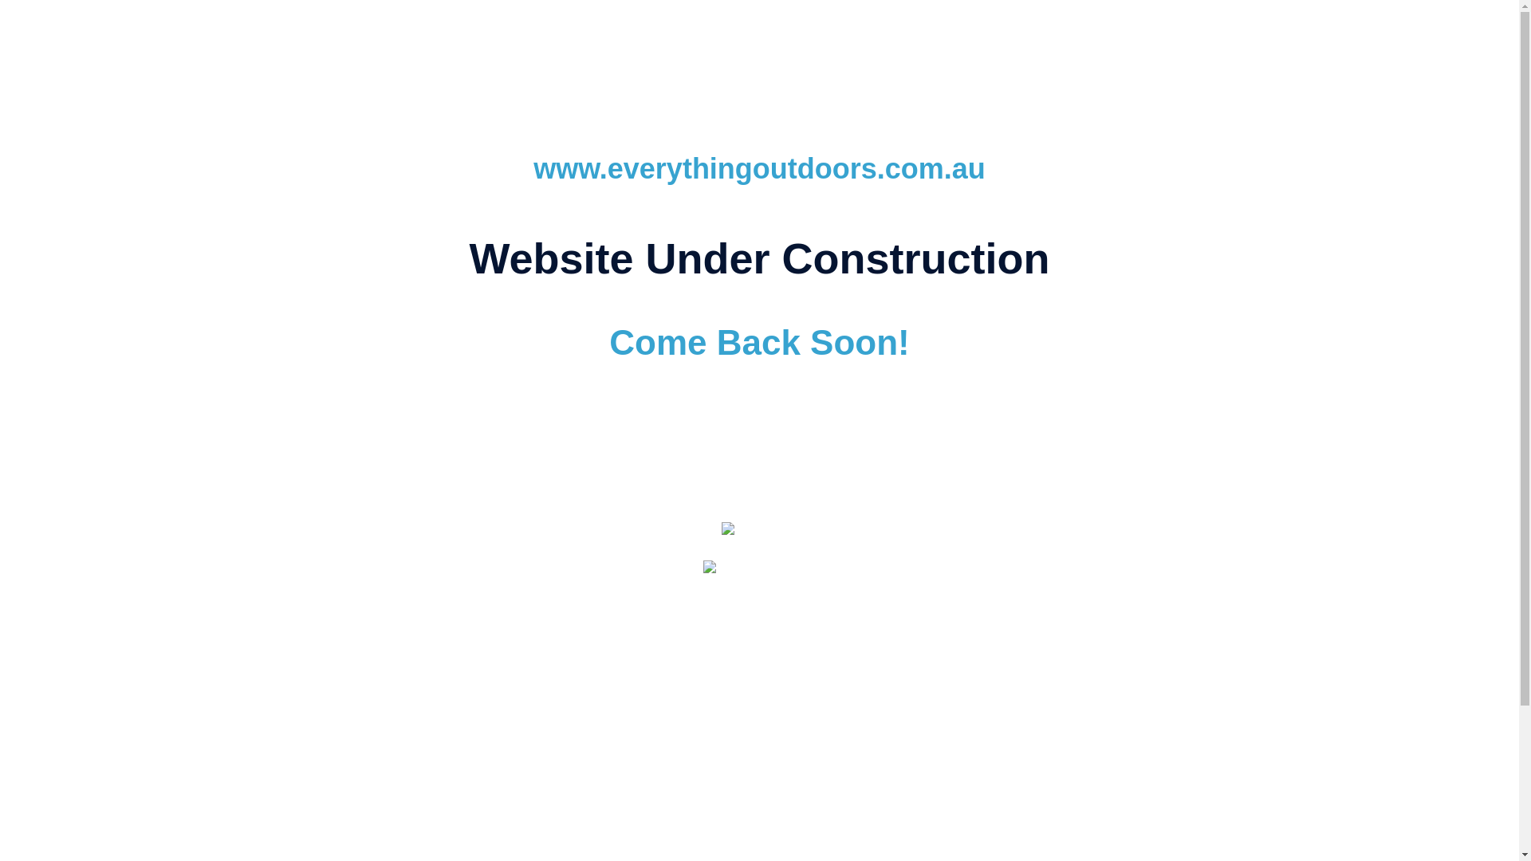  I want to click on Ballarat Dedicated Support Team, so click(1007, 718).